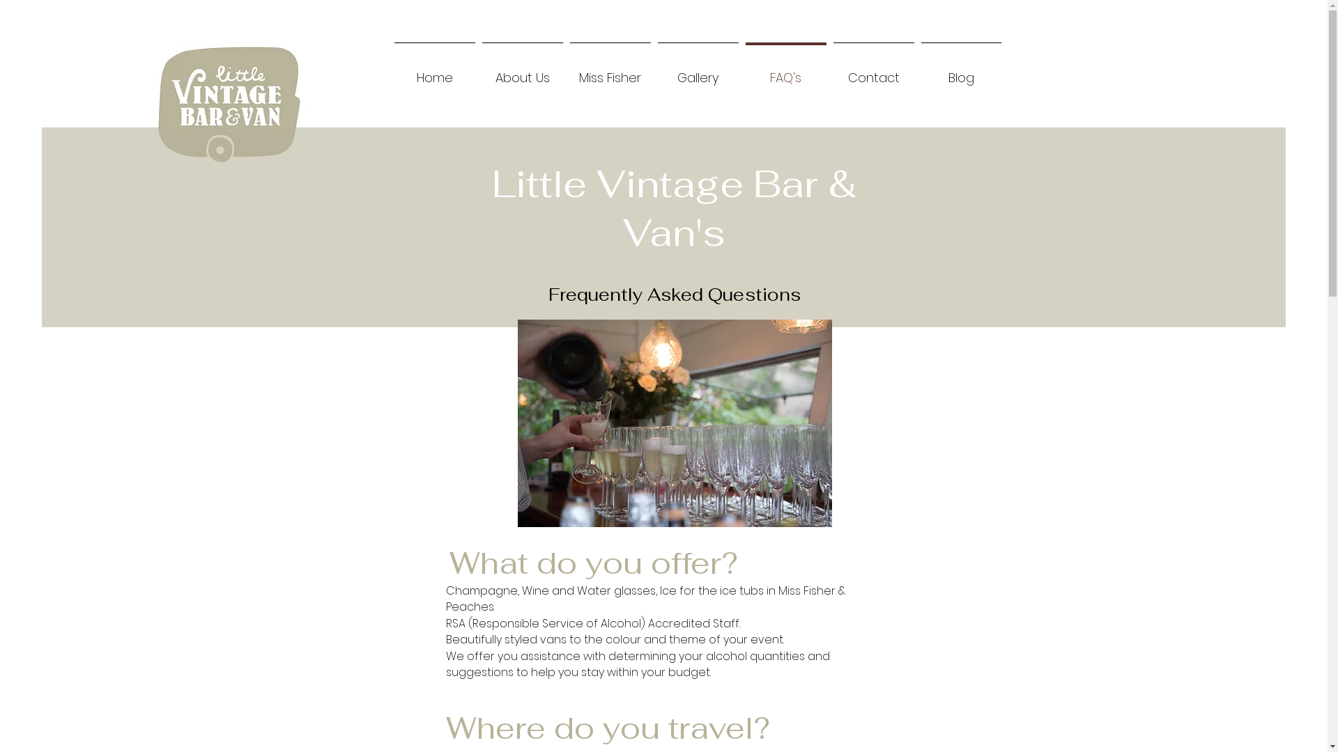 The image size is (1338, 752). Describe the element at coordinates (873, 71) in the screenshot. I see `Contact` at that location.